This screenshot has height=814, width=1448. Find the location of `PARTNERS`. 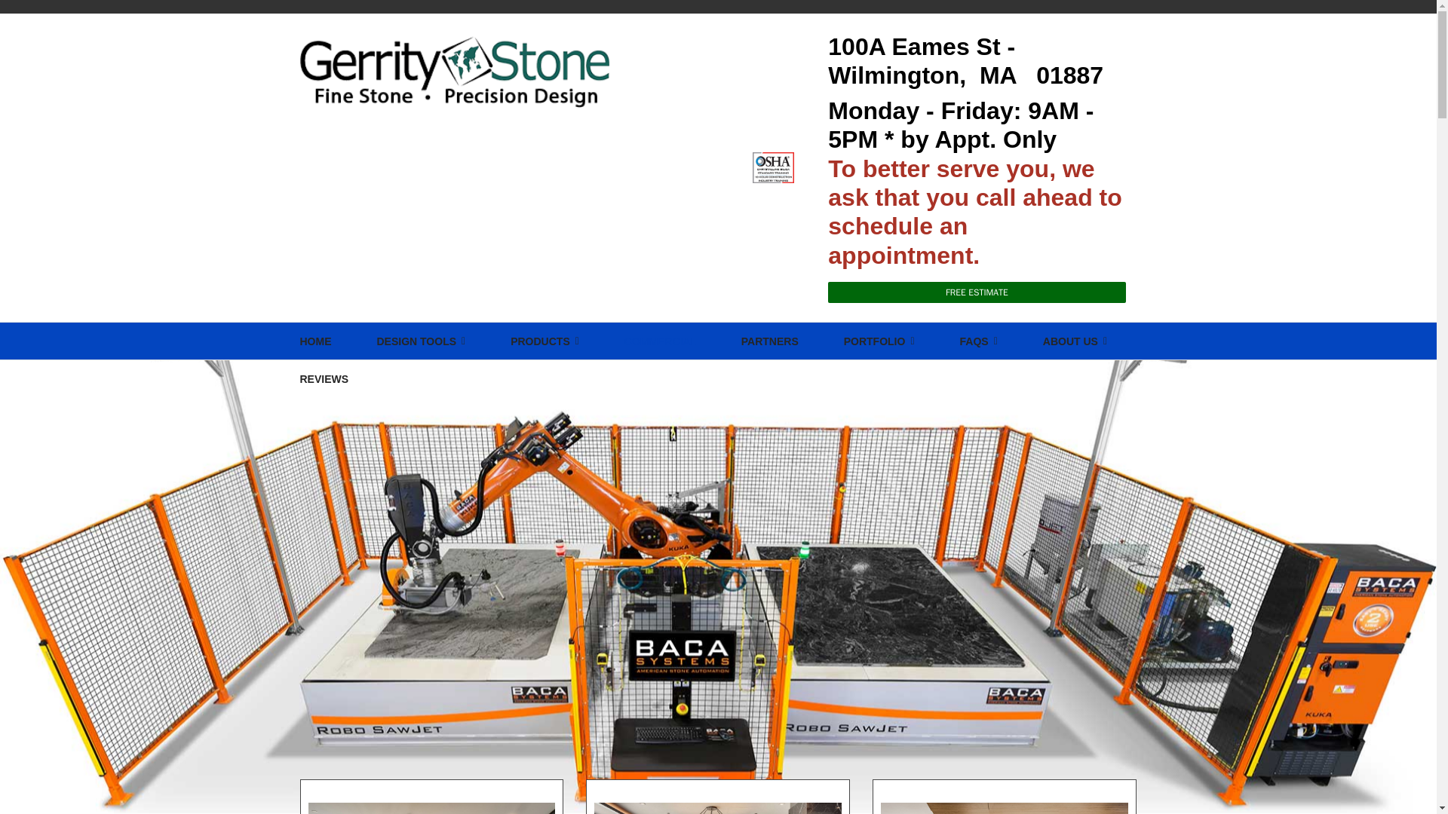

PARTNERS is located at coordinates (769, 341).